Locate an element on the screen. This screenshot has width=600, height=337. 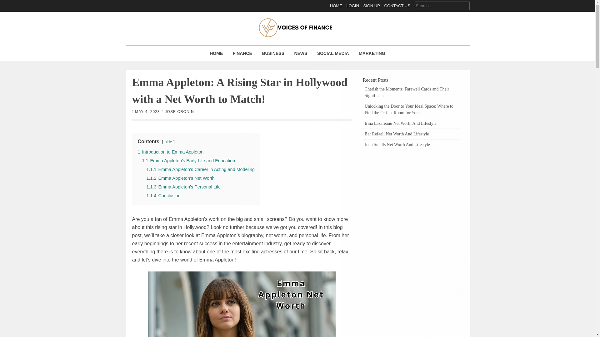
BUSINESS is located at coordinates (273, 53).